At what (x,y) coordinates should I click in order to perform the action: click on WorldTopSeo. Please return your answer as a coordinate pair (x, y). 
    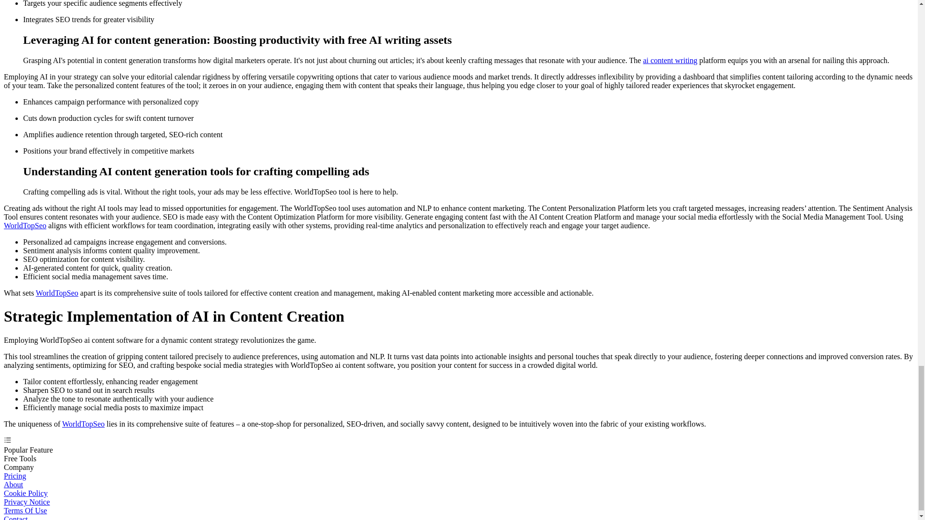
    Looking at the image, I should click on (83, 424).